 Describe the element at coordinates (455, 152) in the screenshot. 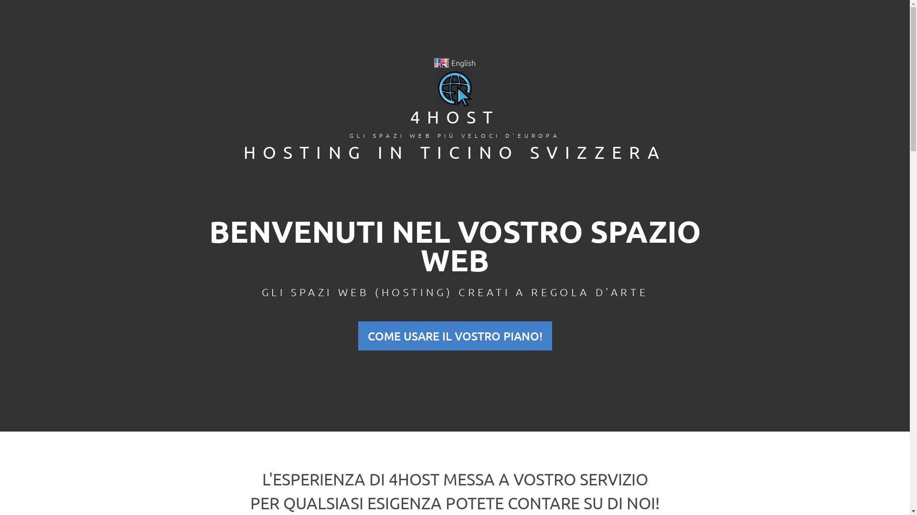

I see `HOSTING IN TICINO SVIZZERA` at that location.